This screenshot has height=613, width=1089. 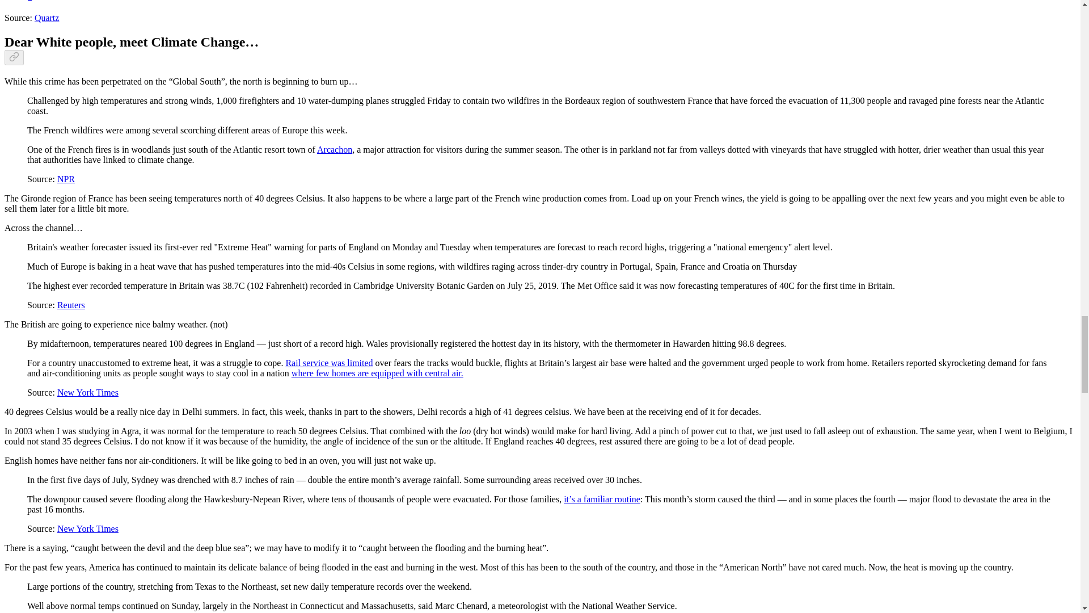 I want to click on New York Times, so click(x=88, y=528).